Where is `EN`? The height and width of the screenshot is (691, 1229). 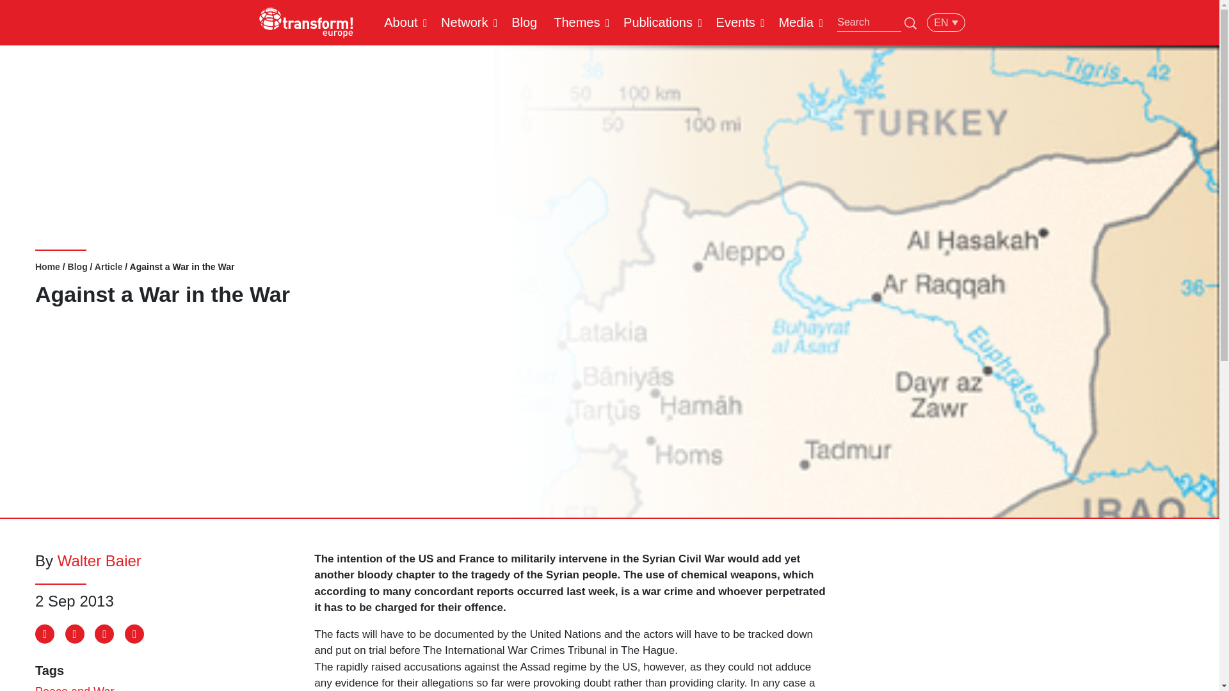
EN is located at coordinates (945, 22).